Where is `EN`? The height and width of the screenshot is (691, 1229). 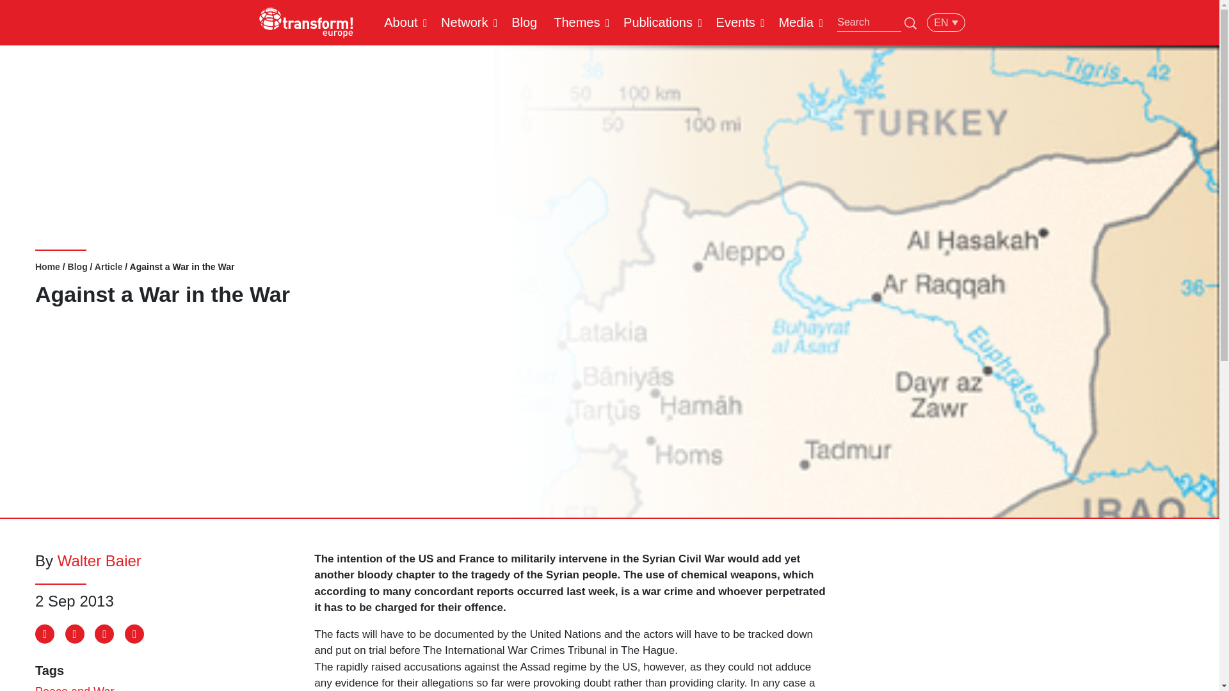
EN is located at coordinates (945, 22).